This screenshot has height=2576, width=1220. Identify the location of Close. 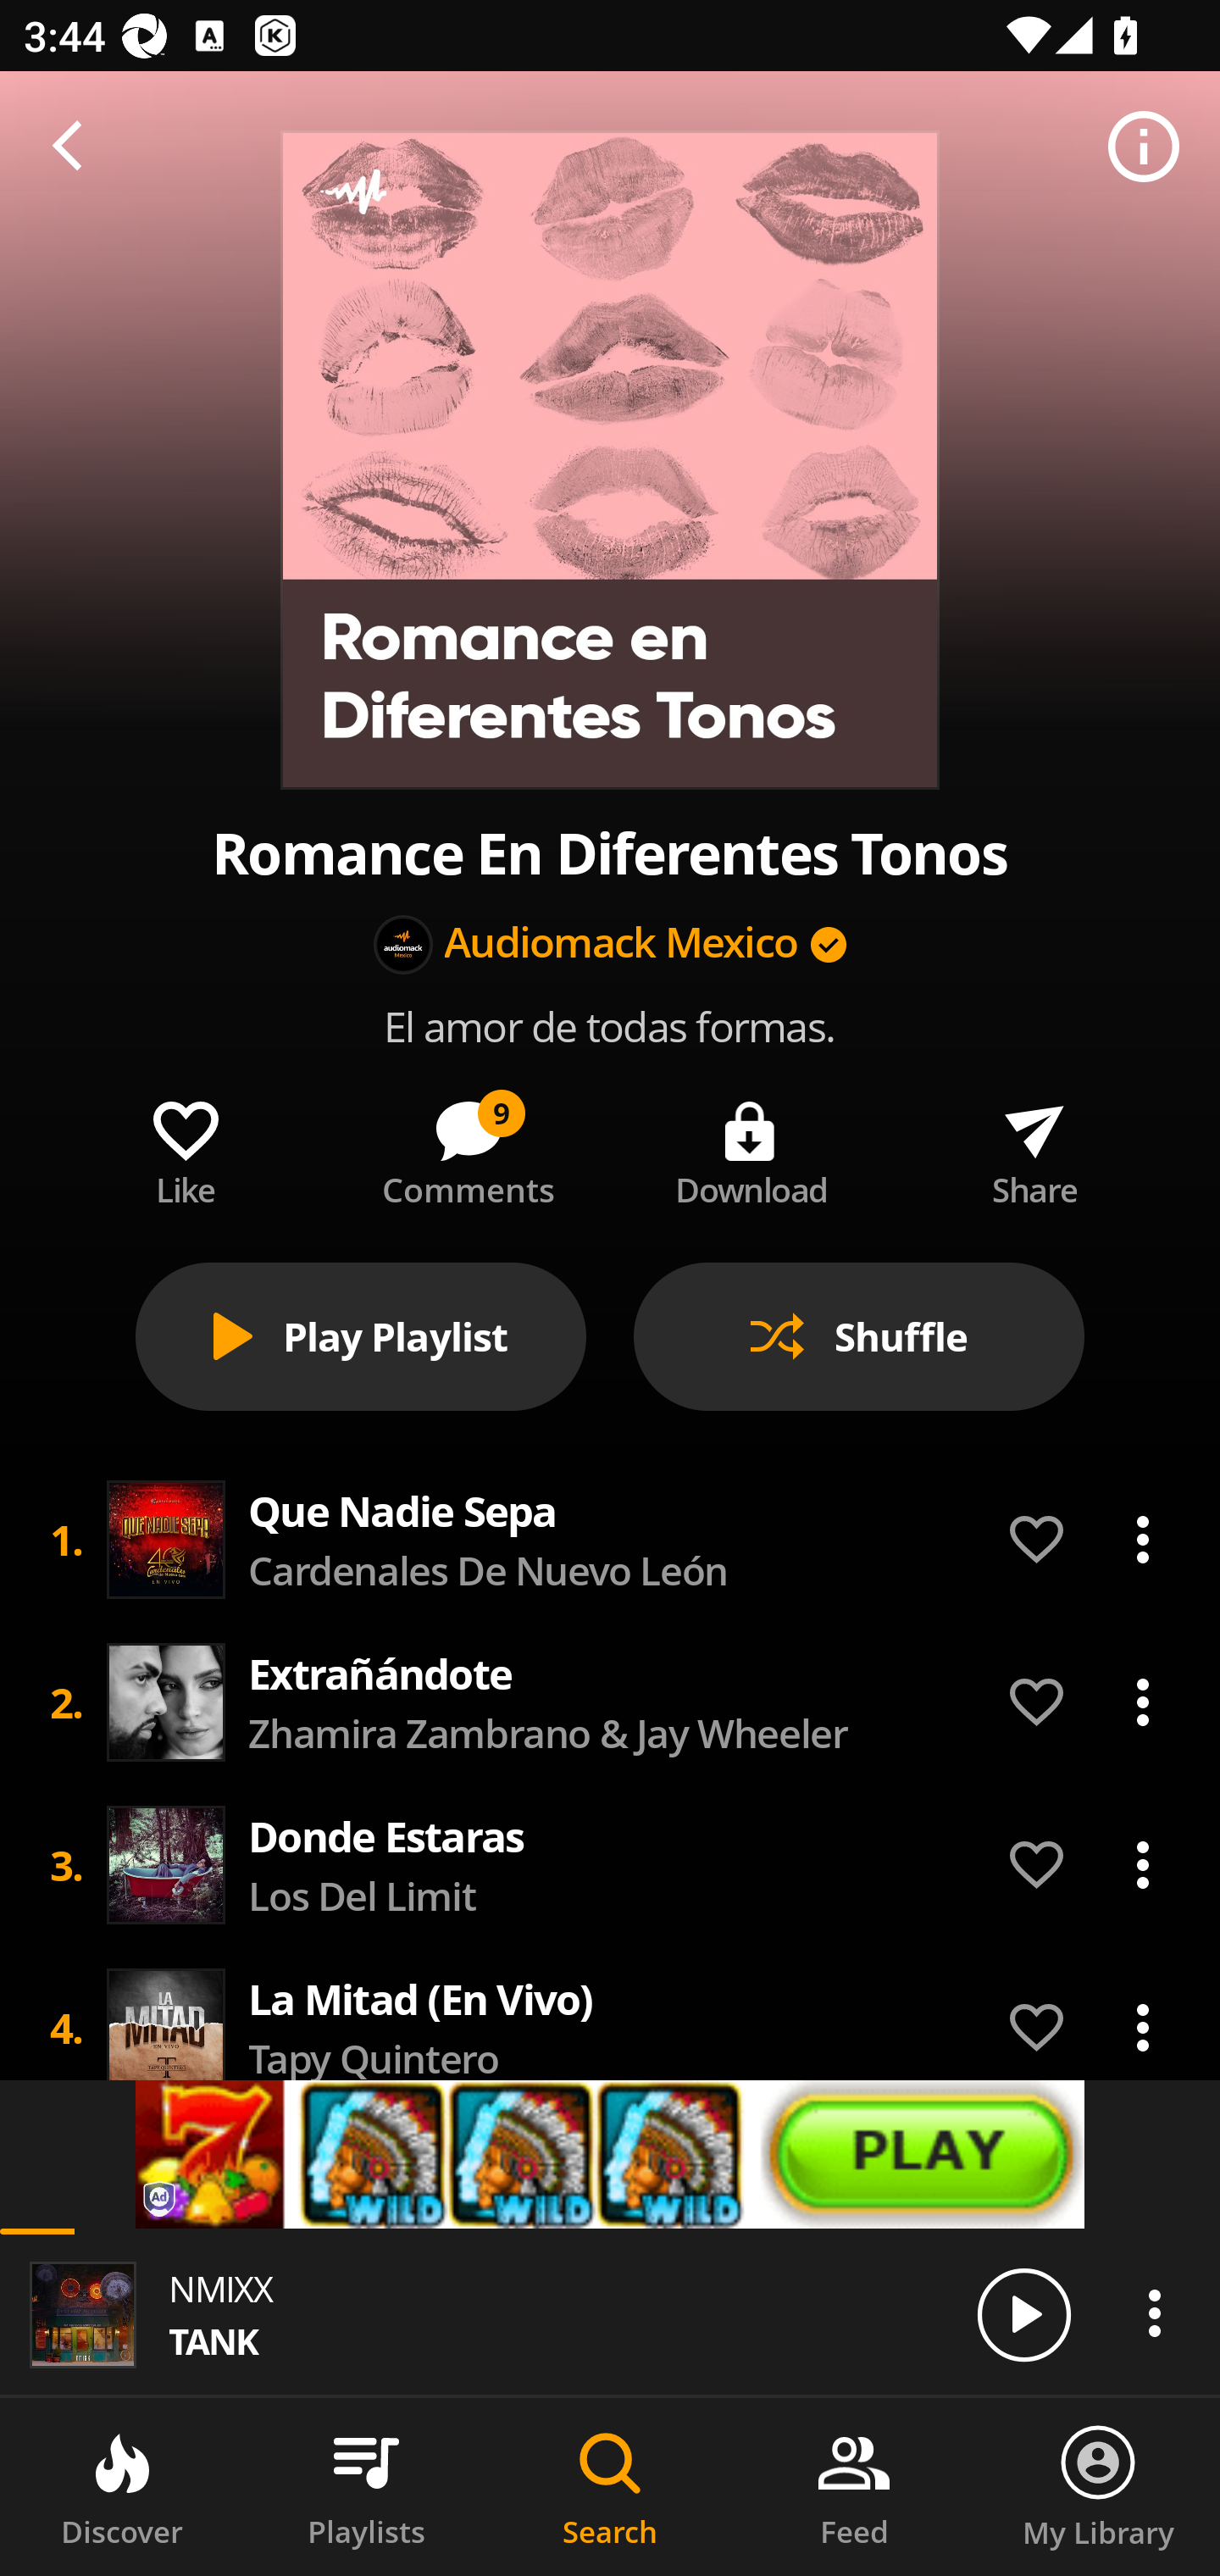
(75, 147).